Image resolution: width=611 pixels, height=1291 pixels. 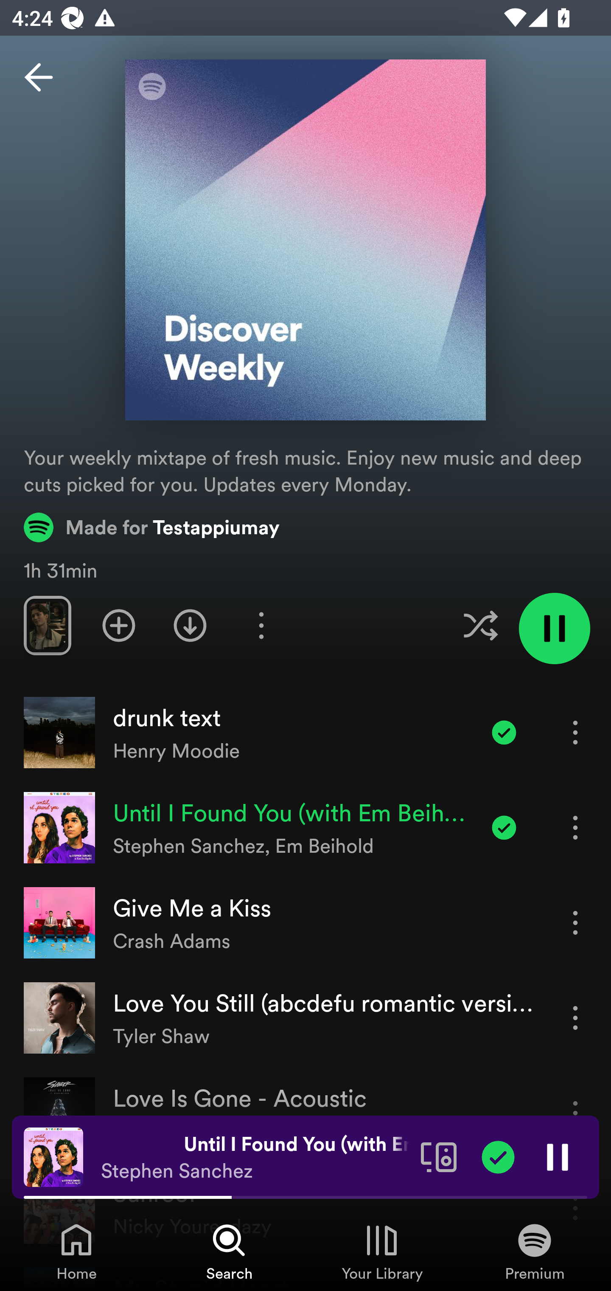 I want to click on Pause playlist, so click(x=554, y=629).